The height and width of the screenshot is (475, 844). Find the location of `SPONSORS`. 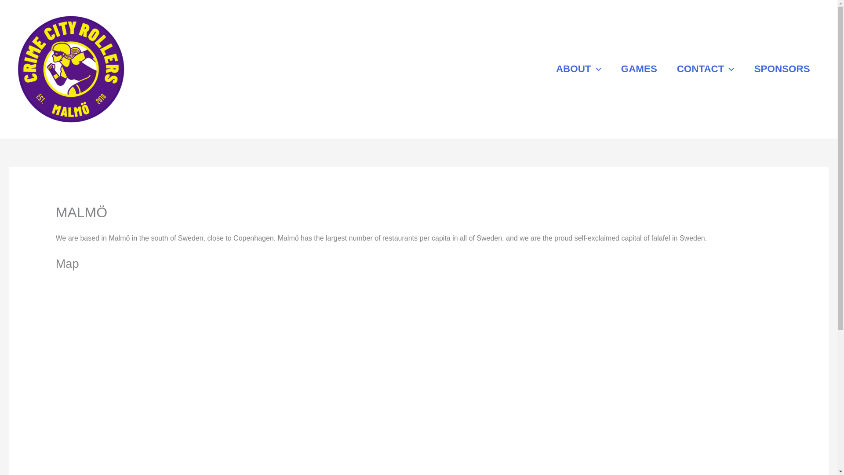

SPONSORS is located at coordinates (782, 69).